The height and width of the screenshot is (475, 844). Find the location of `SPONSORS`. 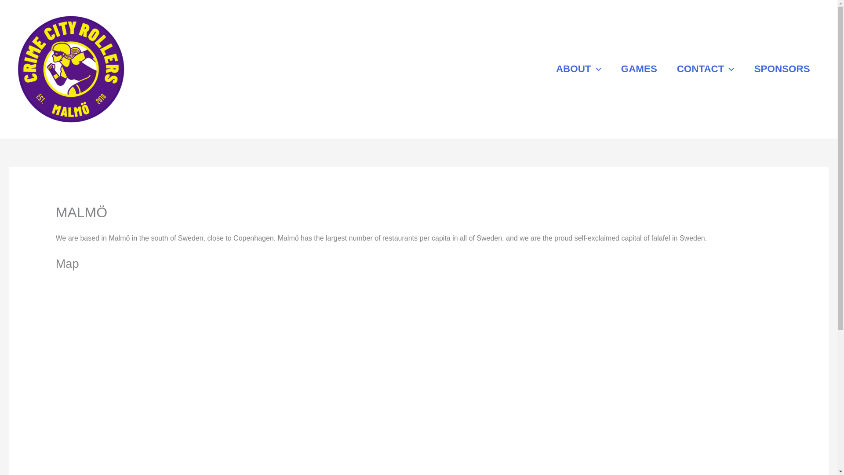

SPONSORS is located at coordinates (782, 69).